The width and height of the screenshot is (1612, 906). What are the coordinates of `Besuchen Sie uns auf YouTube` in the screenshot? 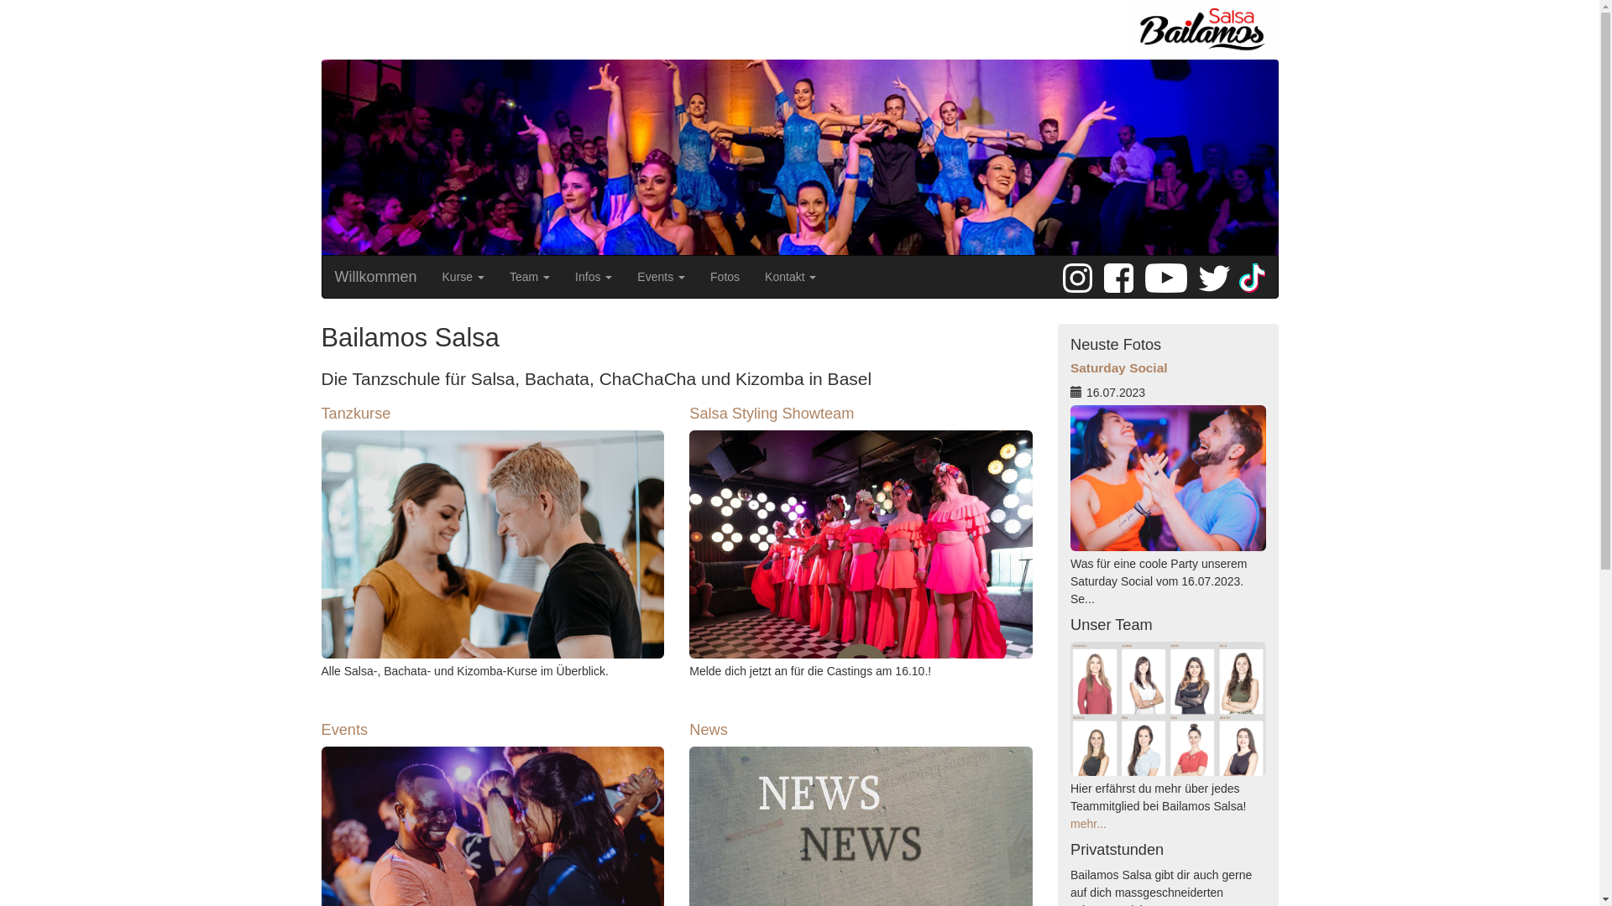 It's located at (1170, 274).